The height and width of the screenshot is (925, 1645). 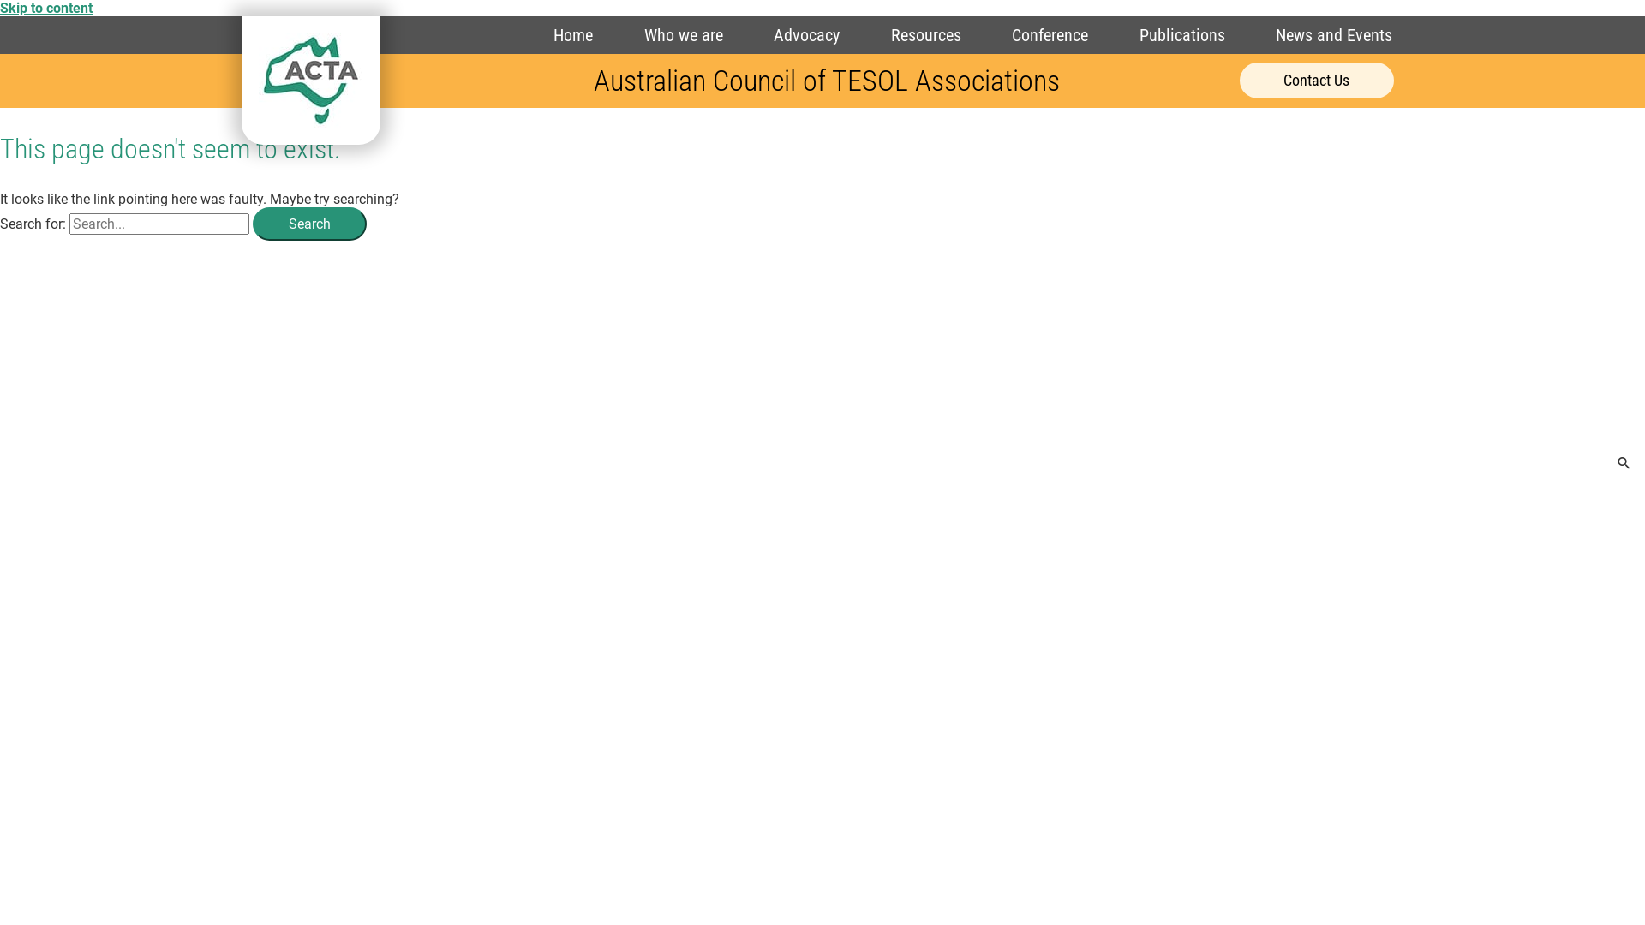 What do you see at coordinates (1050, 35) in the screenshot?
I see `Conference` at bounding box center [1050, 35].